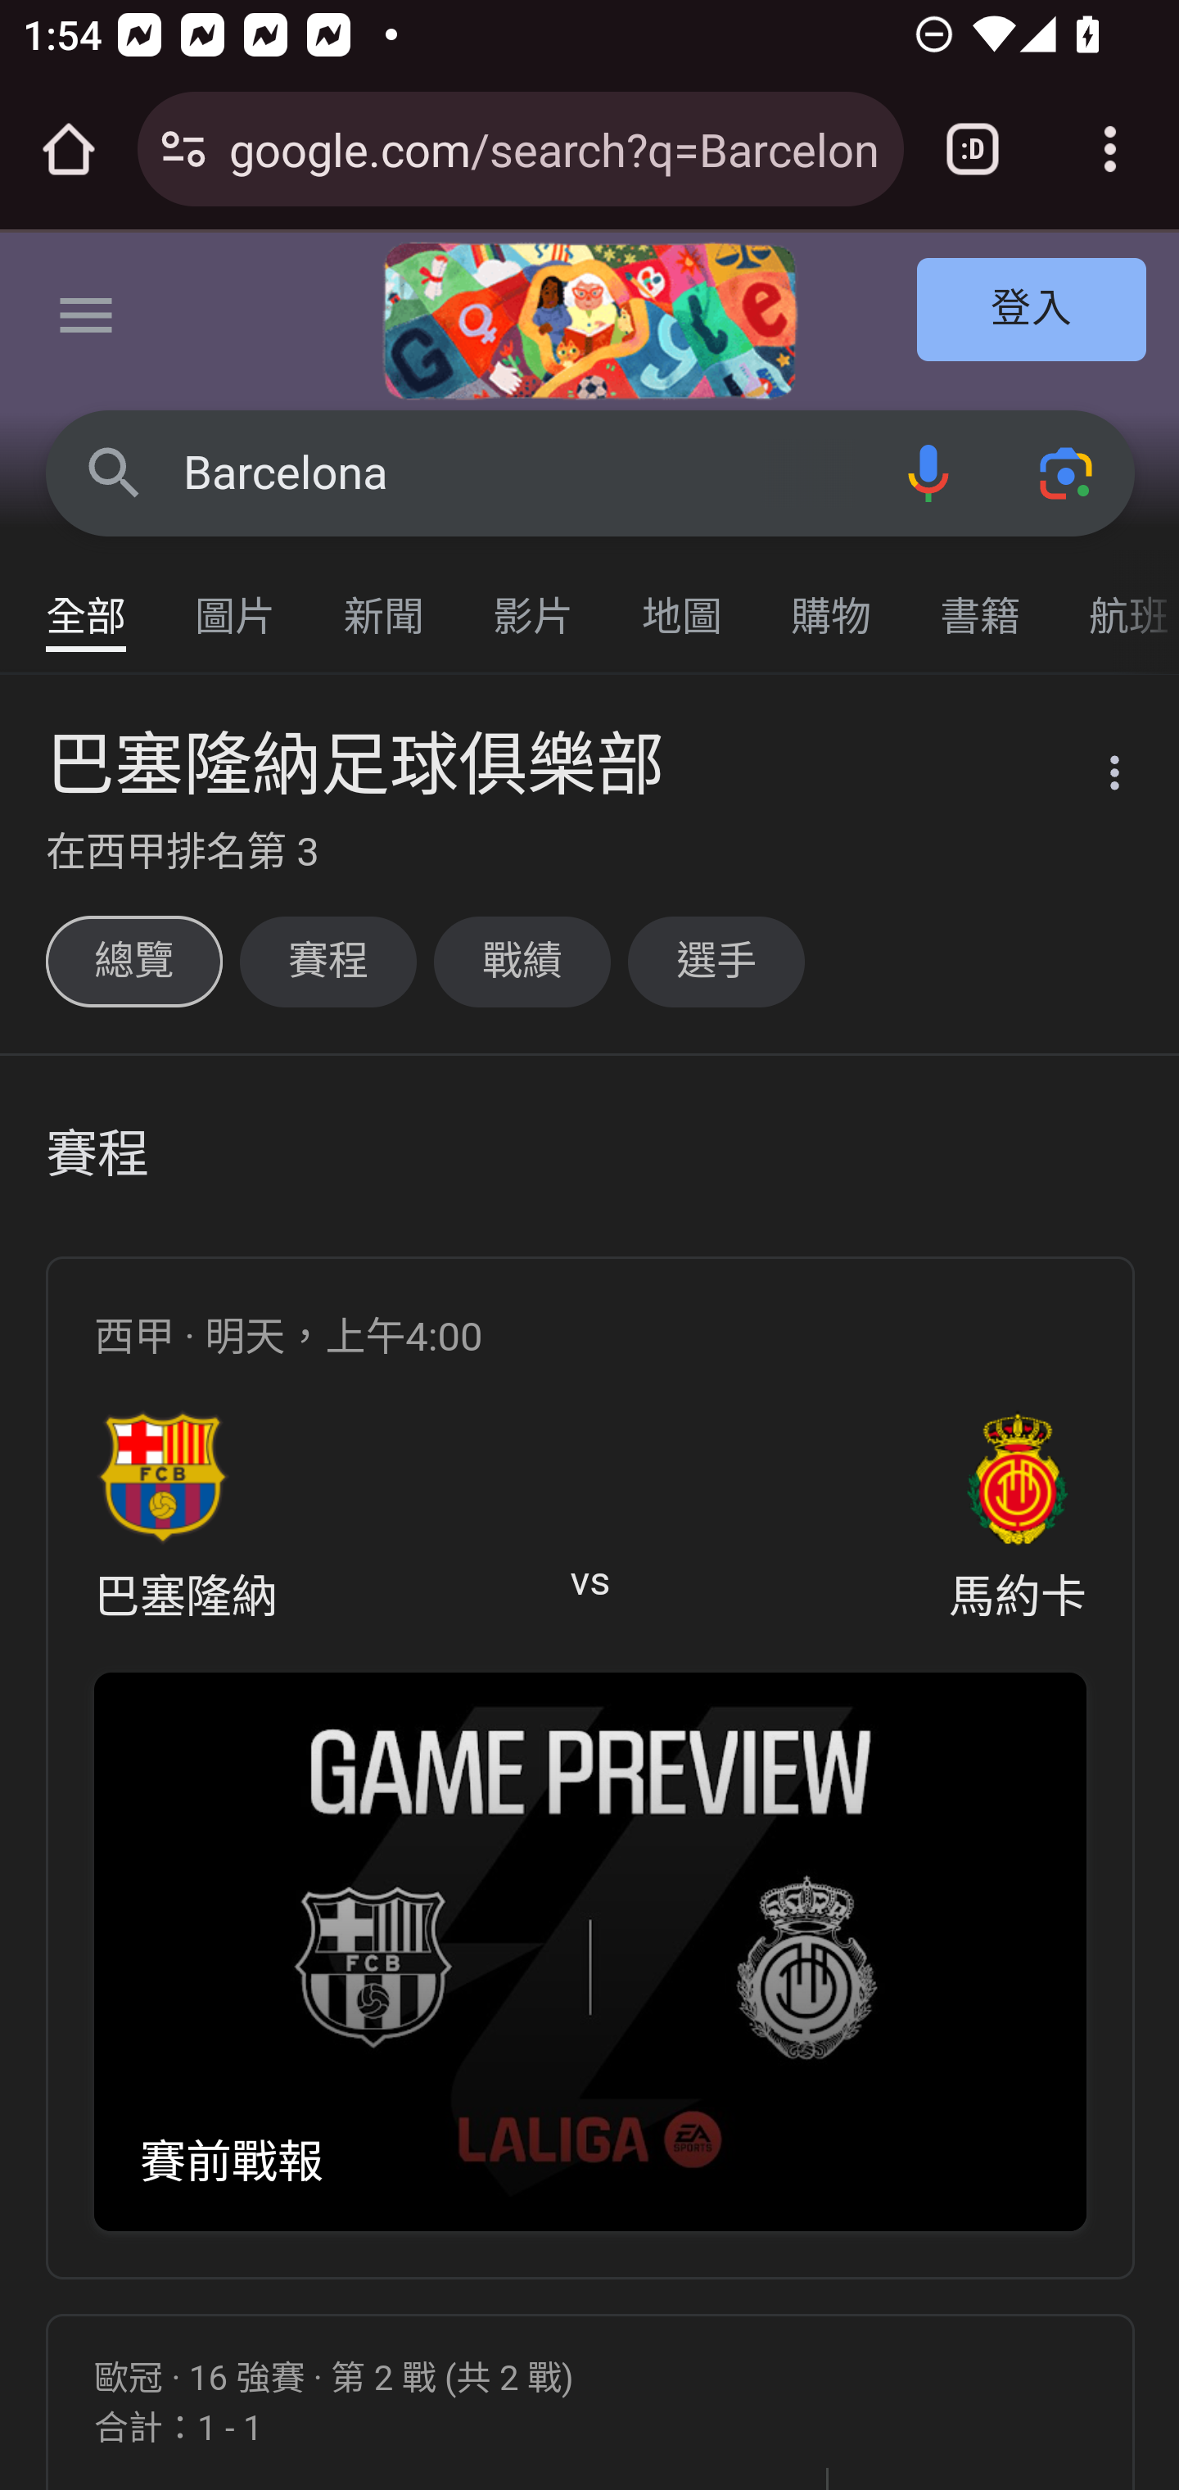  Describe the element at coordinates (327, 961) in the screenshot. I see `賽程` at that location.